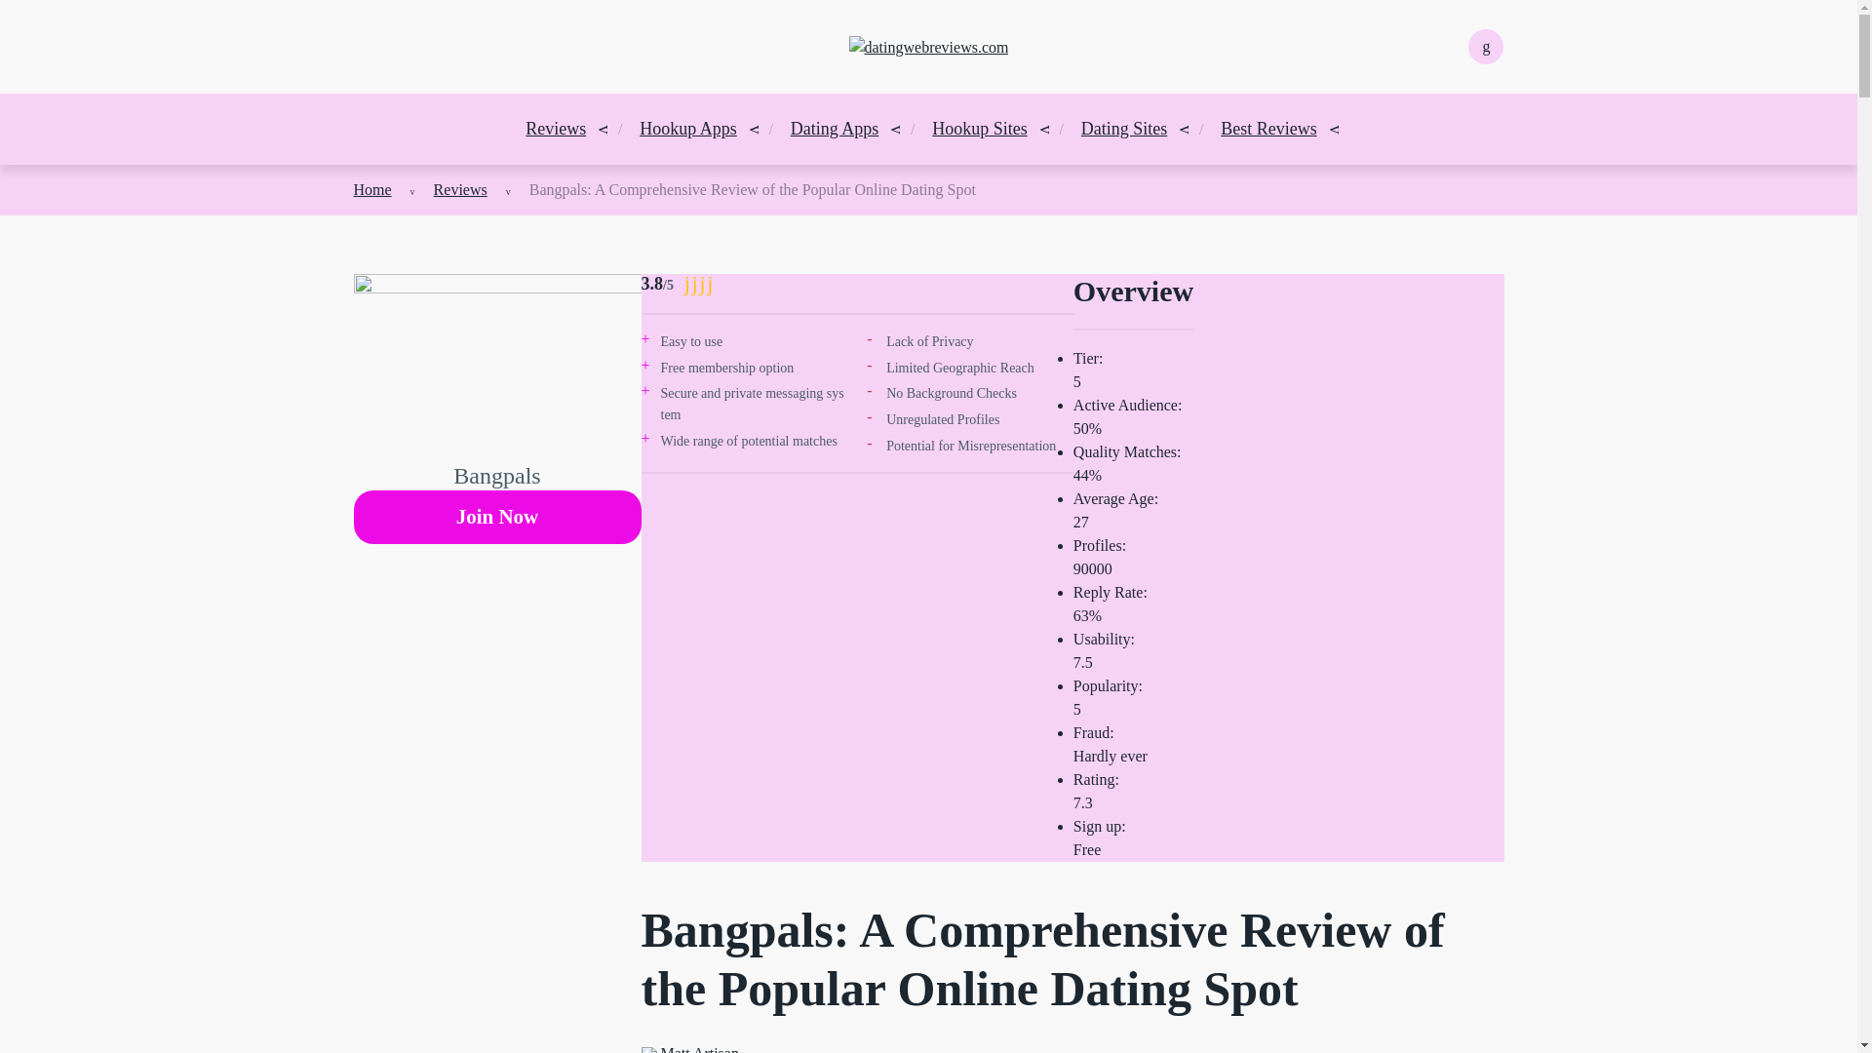 Image resolution: width=1872 pixels, height=1053 pixels. I want to click on Home, so click(372, 189).